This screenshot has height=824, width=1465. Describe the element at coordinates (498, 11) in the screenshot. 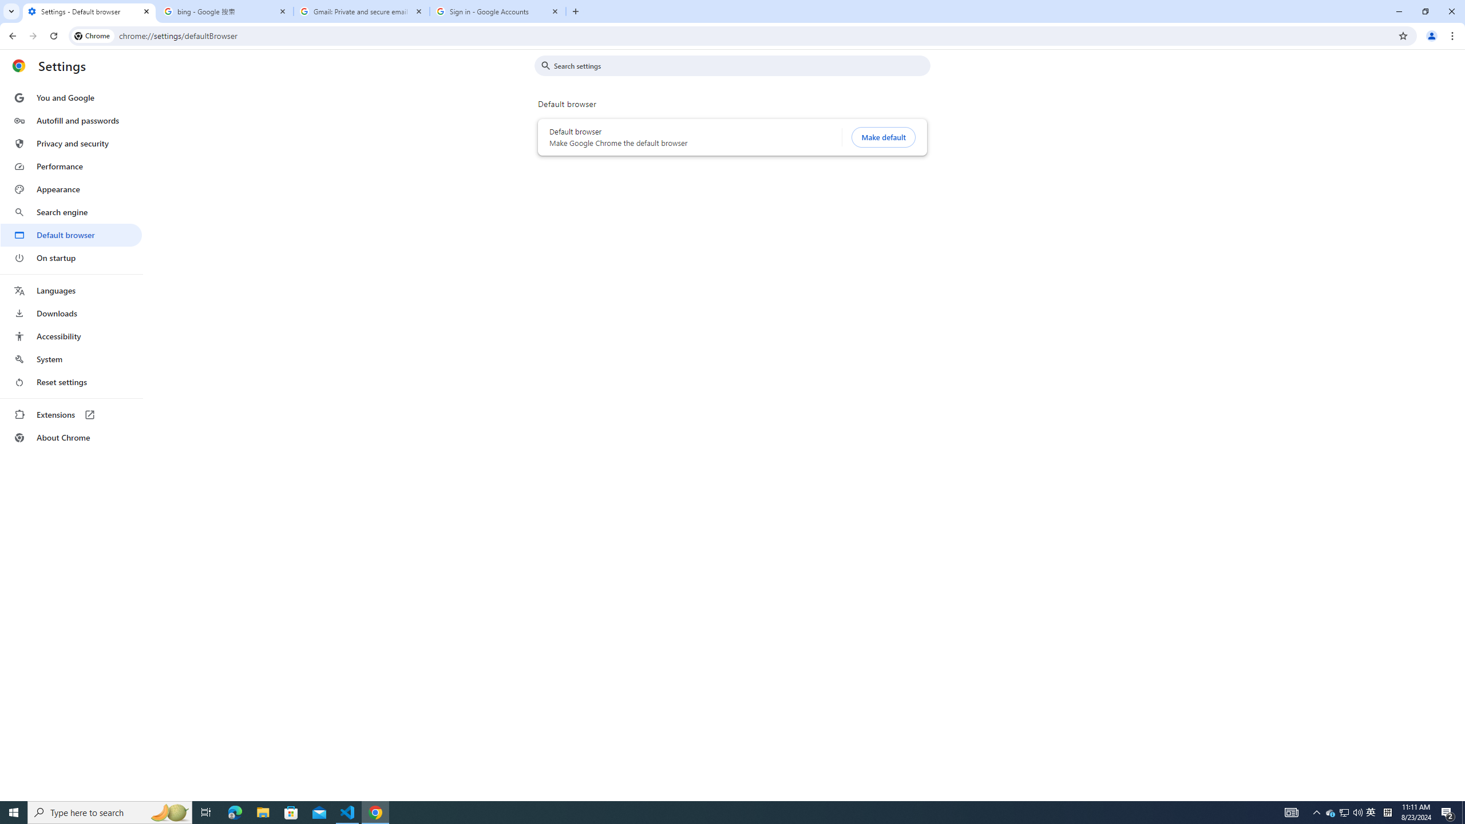

I see `Sign in - Google Accounts` at that location.